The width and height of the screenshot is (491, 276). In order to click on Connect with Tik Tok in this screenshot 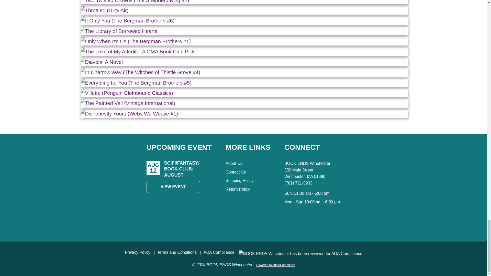, I will do `click(301, 223)`.